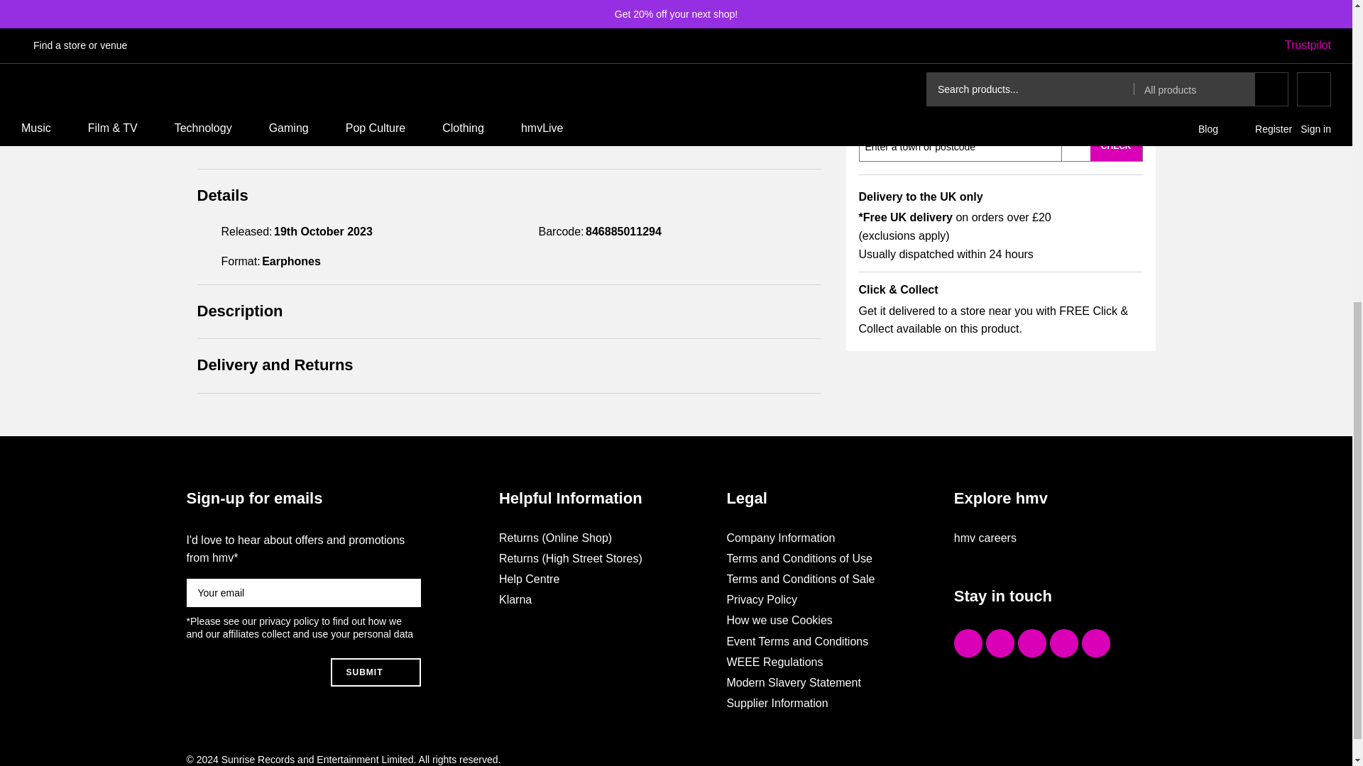  What do you see at coordinates (863, 17) in the screenshot?
I see `-` at bounding box center [863, 17].